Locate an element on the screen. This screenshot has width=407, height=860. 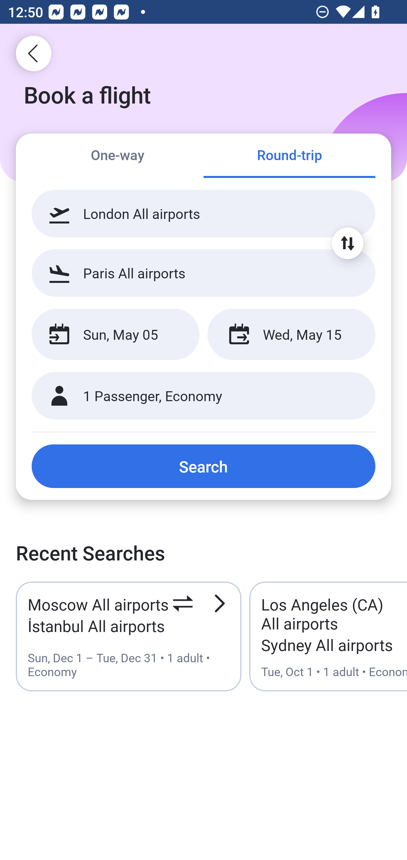
London All airports is located at coordinates (203, 214).